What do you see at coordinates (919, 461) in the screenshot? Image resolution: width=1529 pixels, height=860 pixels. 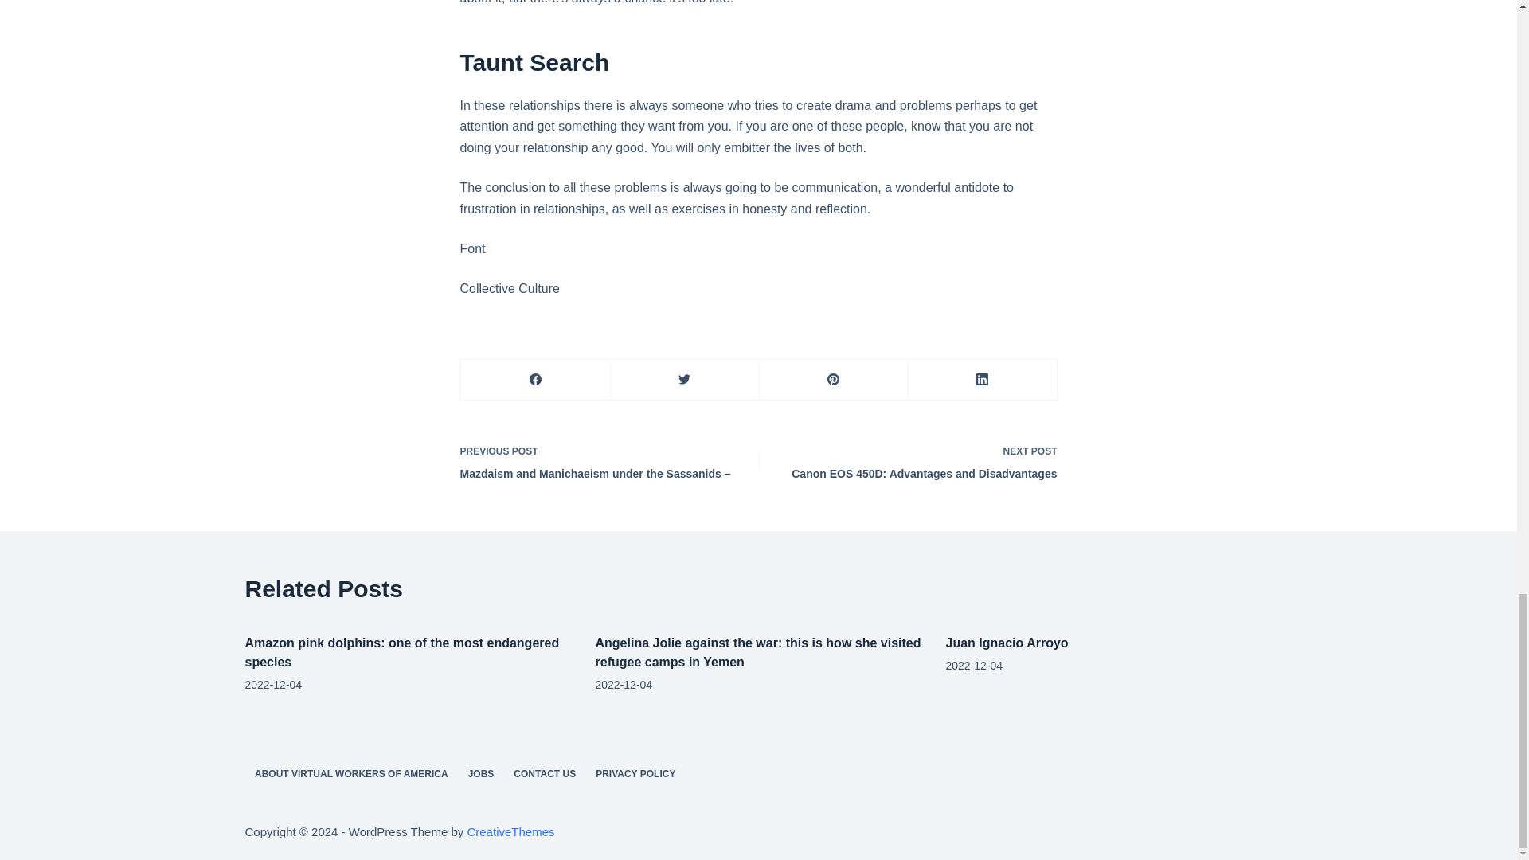 I see `ABOUT VIRTUAL WORKERS OF AMERICA` at bounding box center [919, 461].